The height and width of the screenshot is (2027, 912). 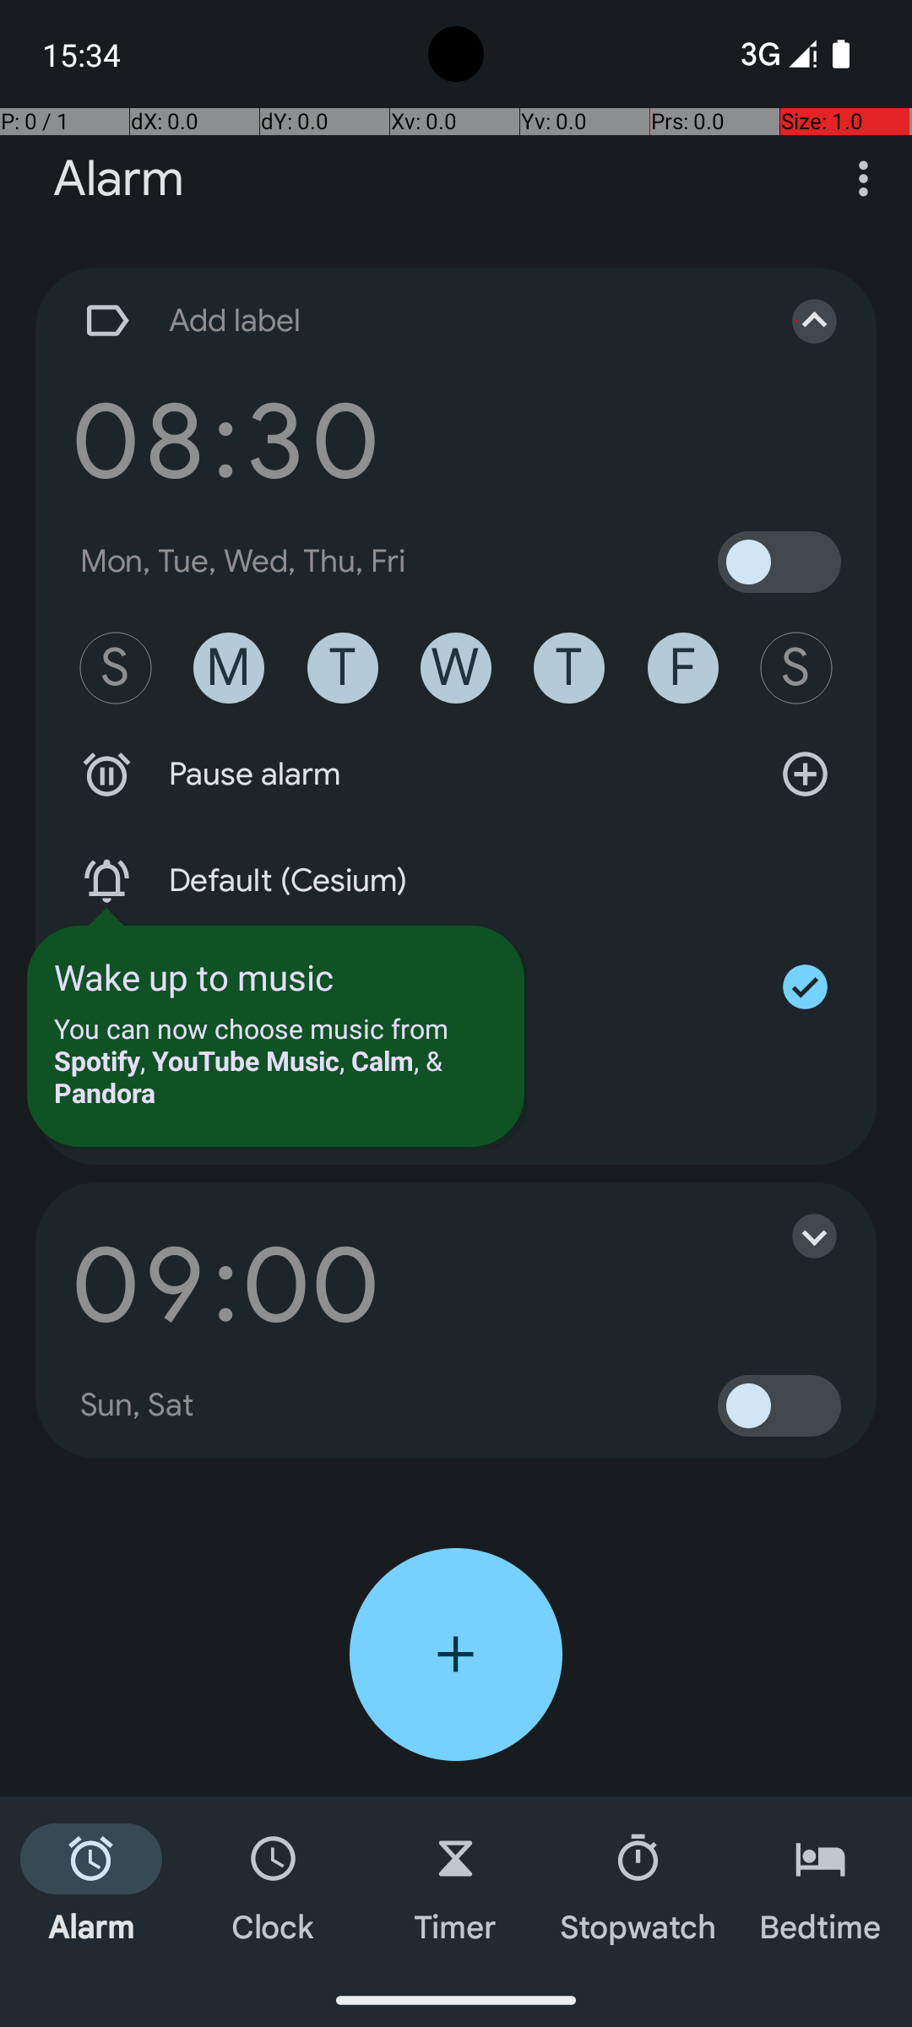 What do you see at coordinates (138, 1405) in the screenshot?
I see `Sun, Sat` at bounding box center [138, 1405].